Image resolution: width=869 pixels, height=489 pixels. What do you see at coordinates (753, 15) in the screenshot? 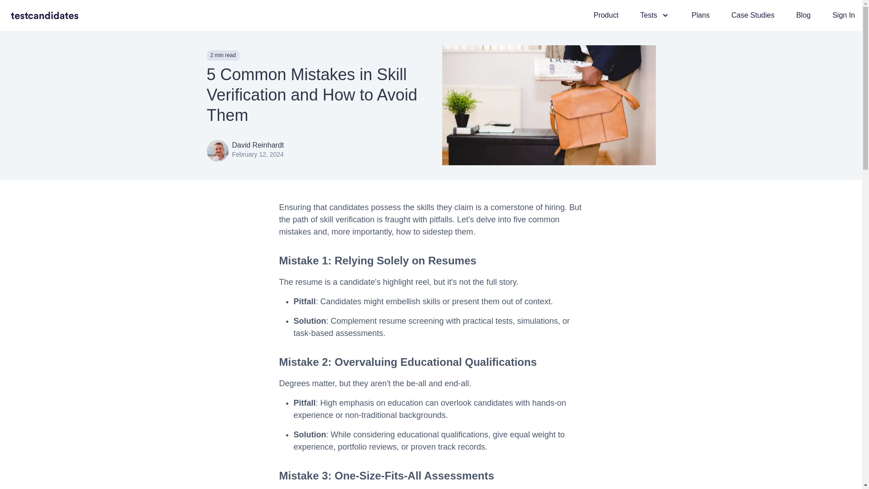
I see `Case Studies` at bounding box center [753, 15].